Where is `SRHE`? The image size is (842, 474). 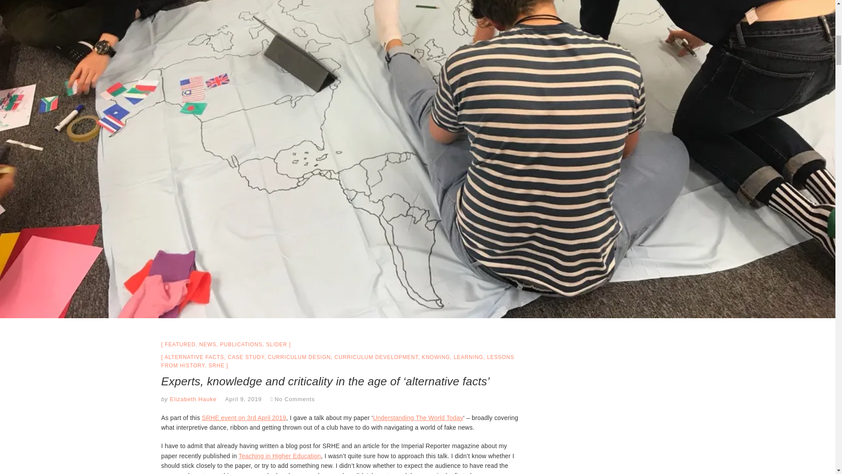 SRHE is located at coordinates (216, 366).